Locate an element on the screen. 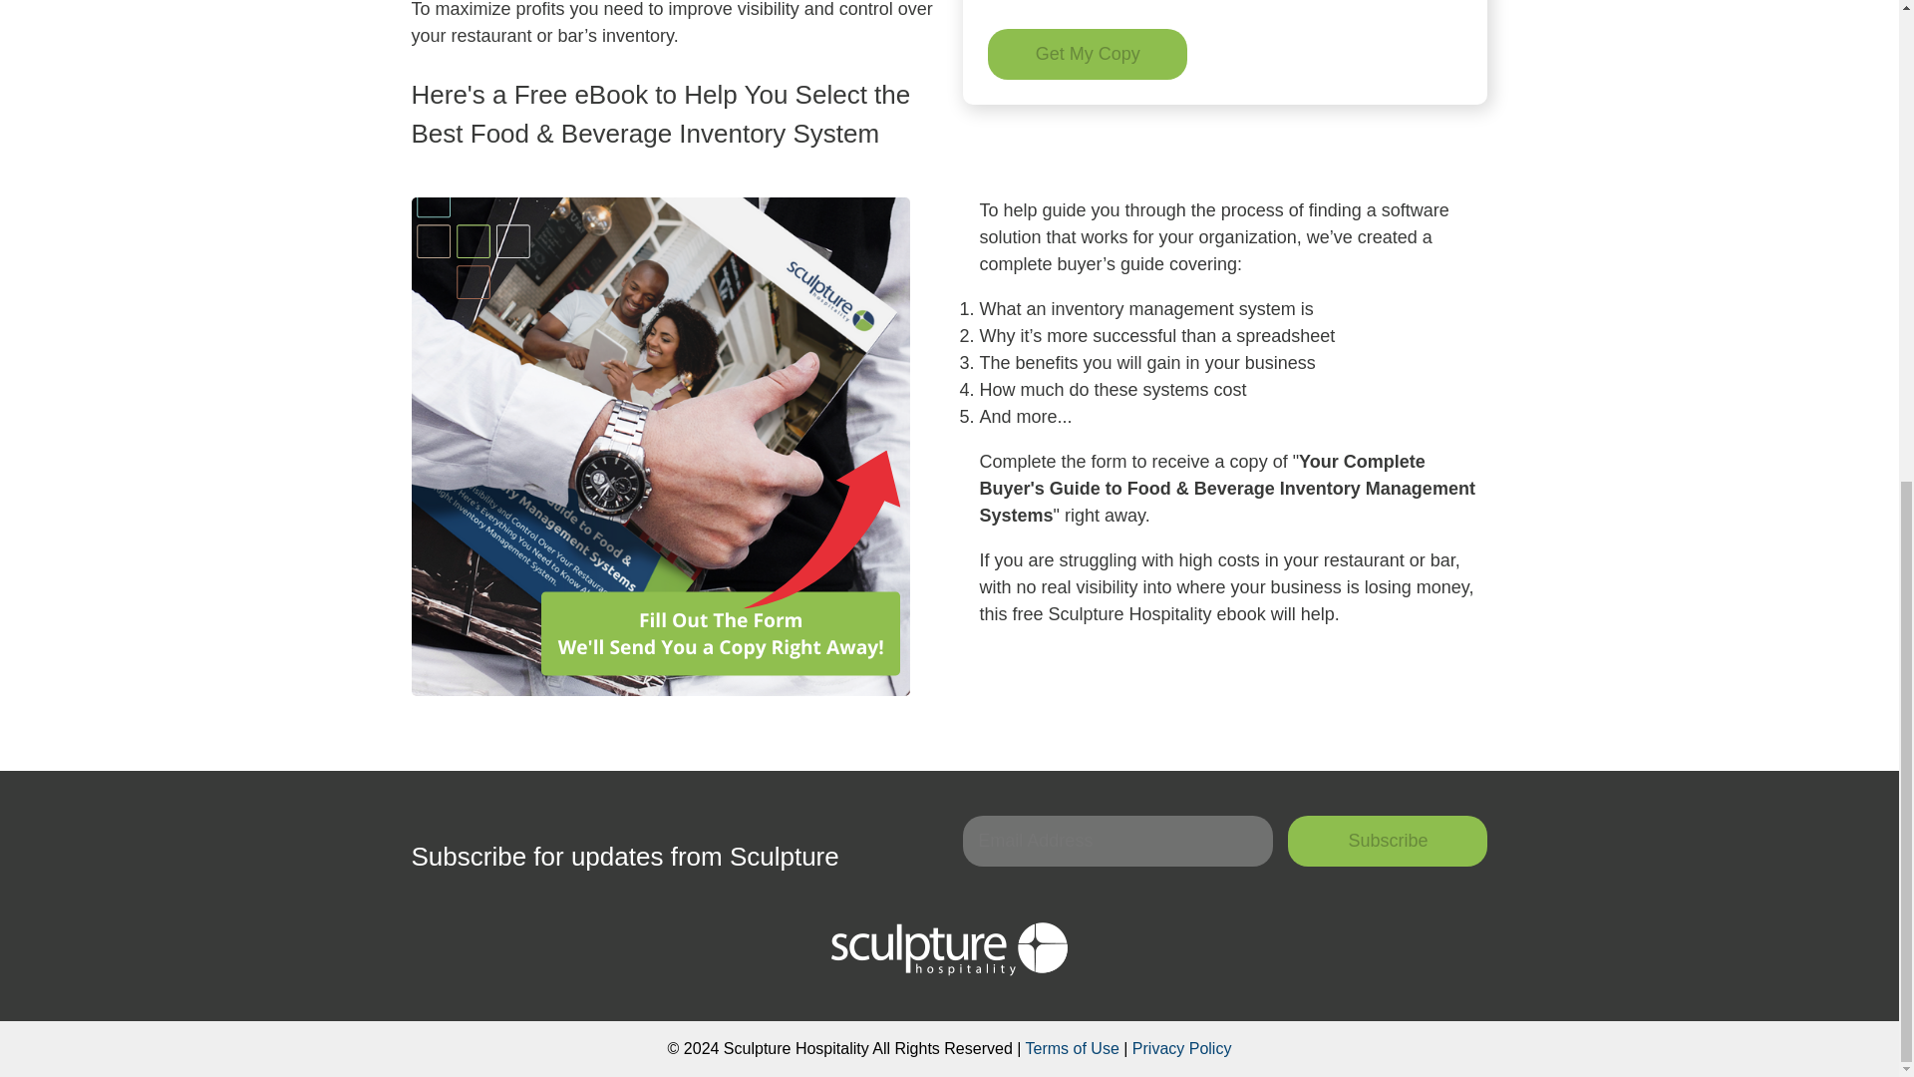 This screenshot has height=1077, width=1914. Subscribe is located at coordinates (1388, 841).